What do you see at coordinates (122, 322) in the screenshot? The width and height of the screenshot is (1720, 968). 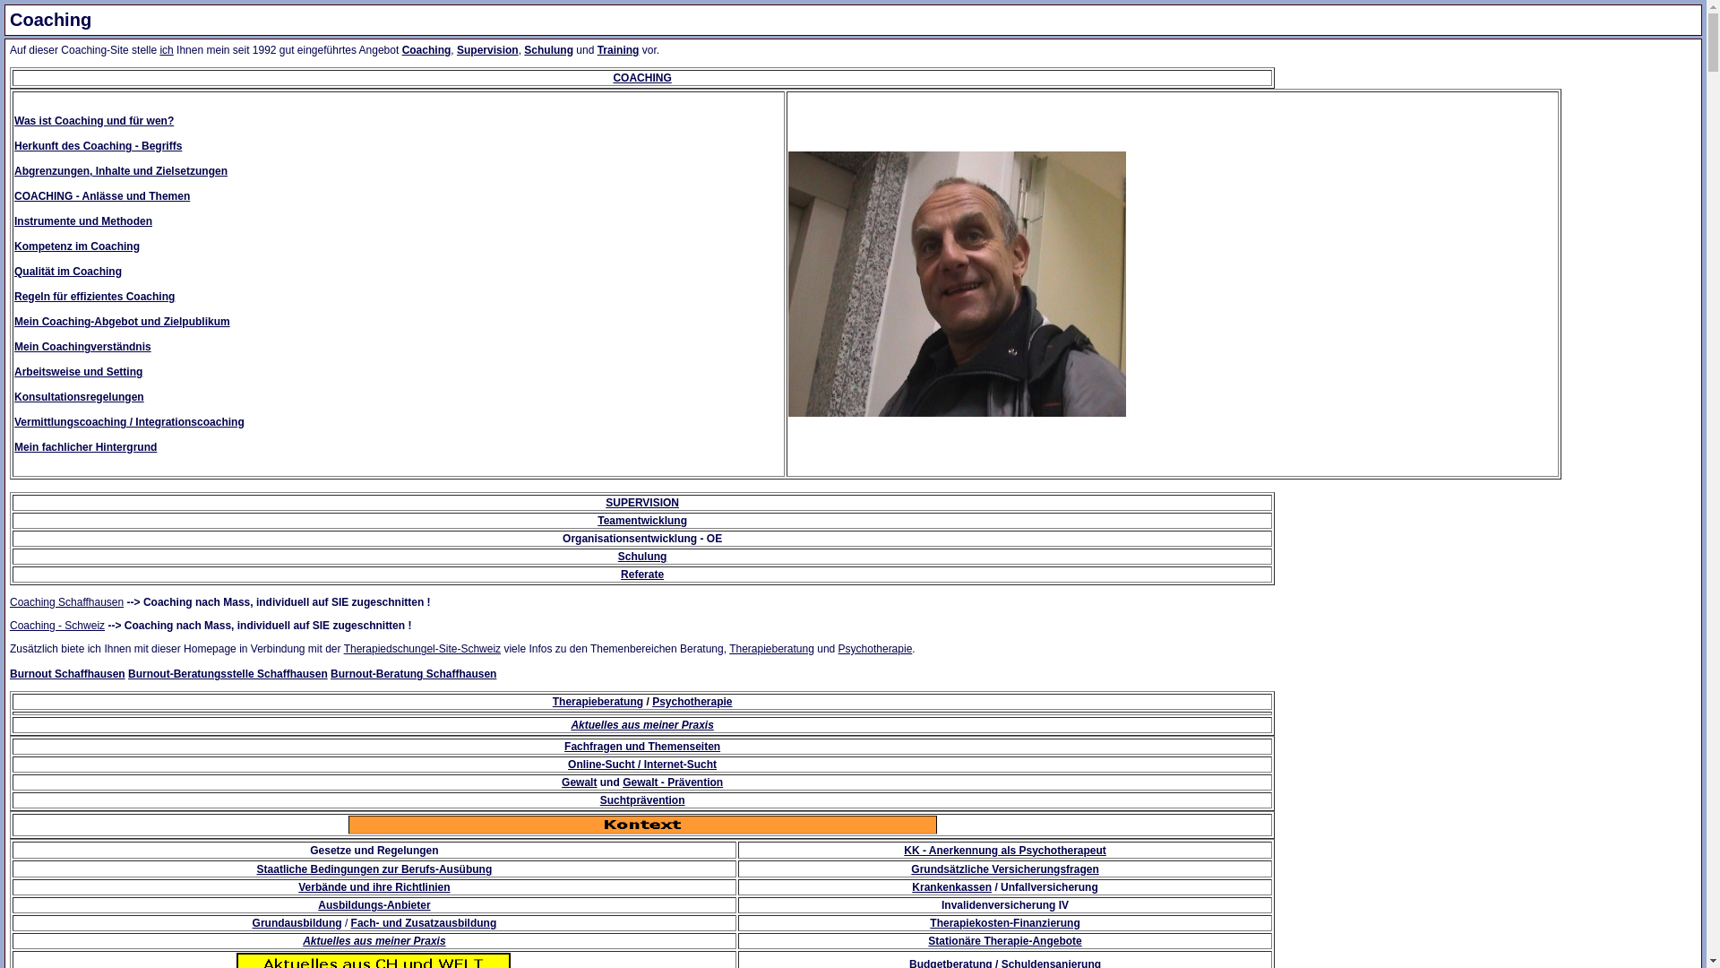 I see `Mein Coaching-Abgebot und Zielpublikum` at bounding box center [122, 322].